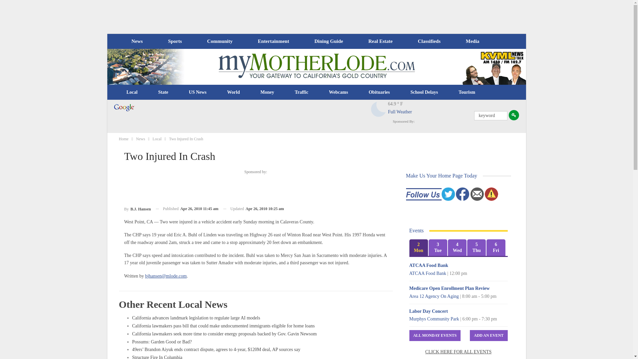  I want to click on State, so click(163, 92).